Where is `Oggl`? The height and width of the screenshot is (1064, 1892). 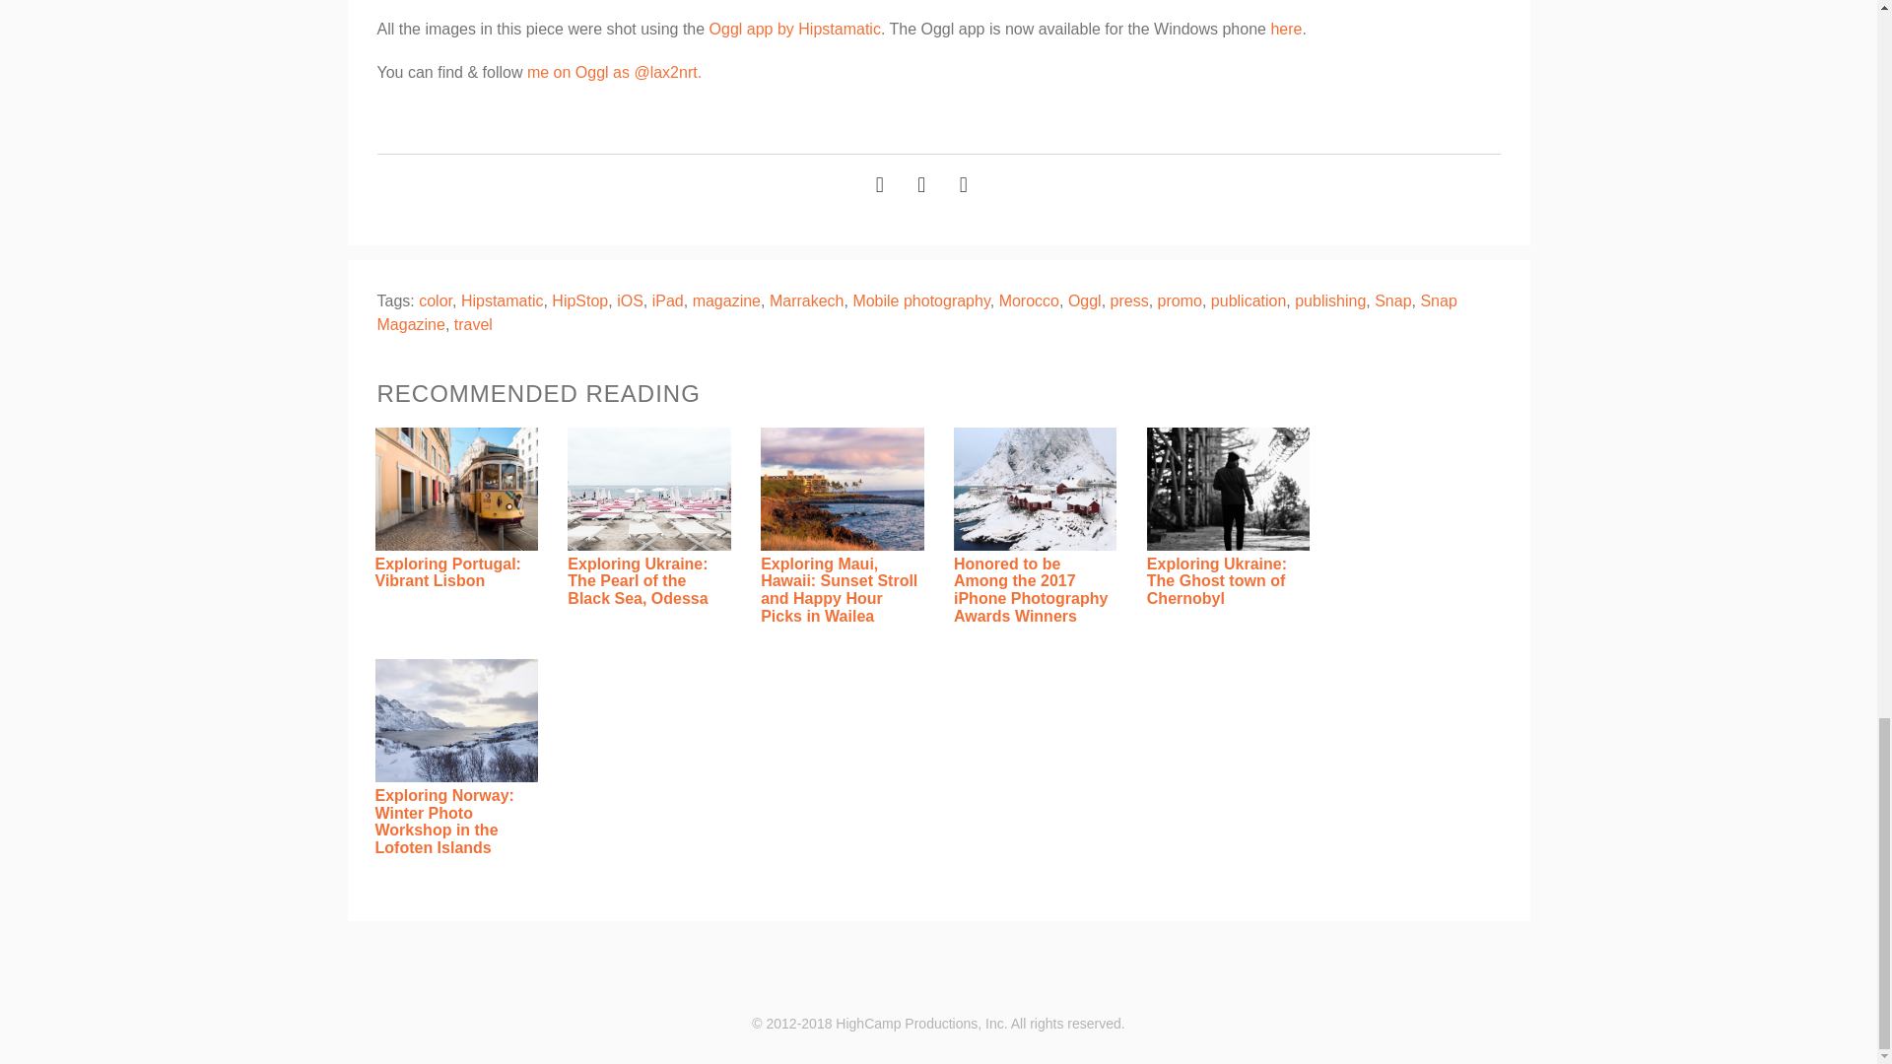 Oggl is located at coordinates (1084, 301).